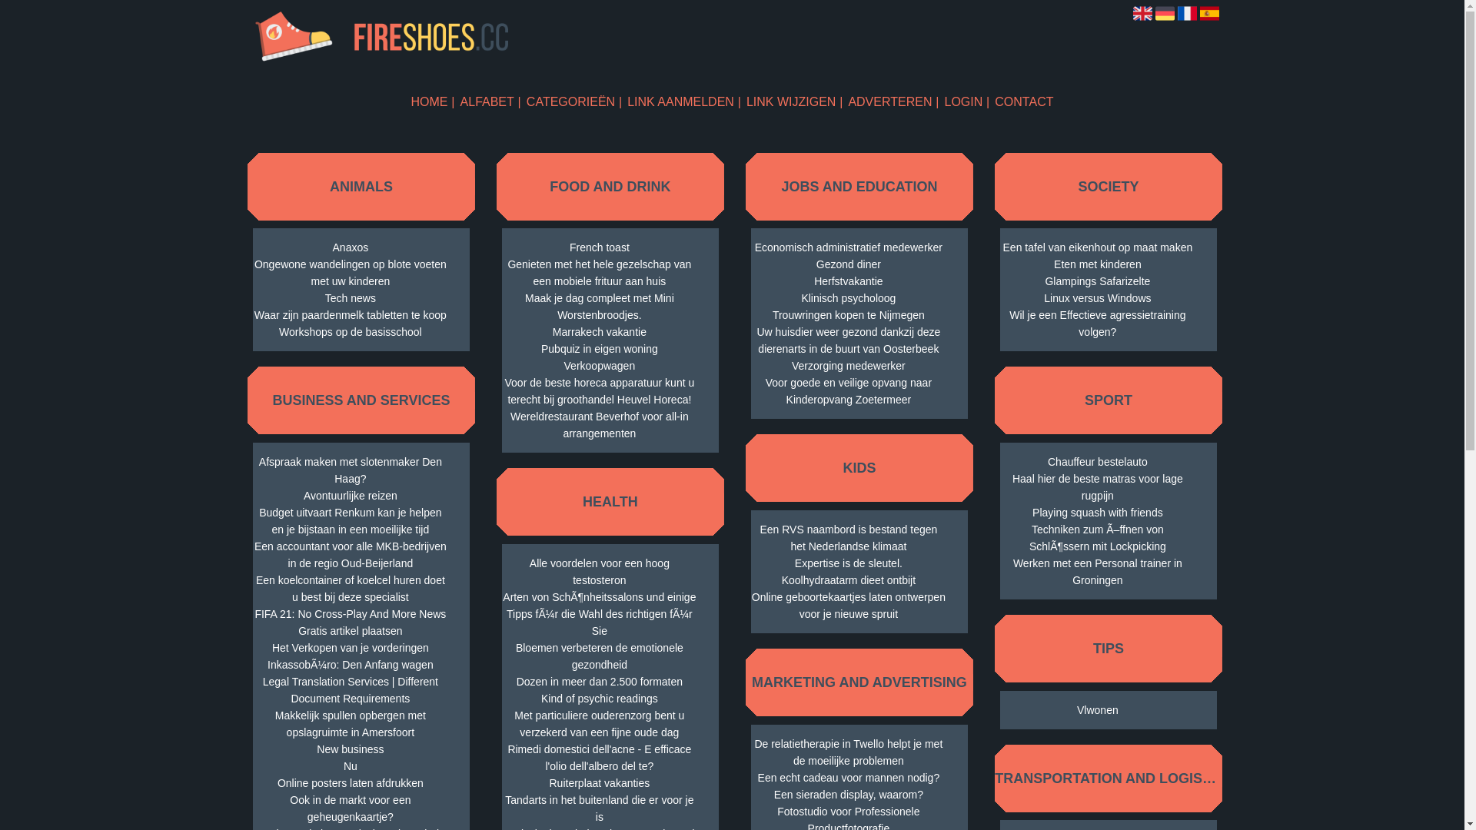  Describe the element at coordinates (1098, 281) in the screenshot. I see `Glampings Safarizelte` at that location.